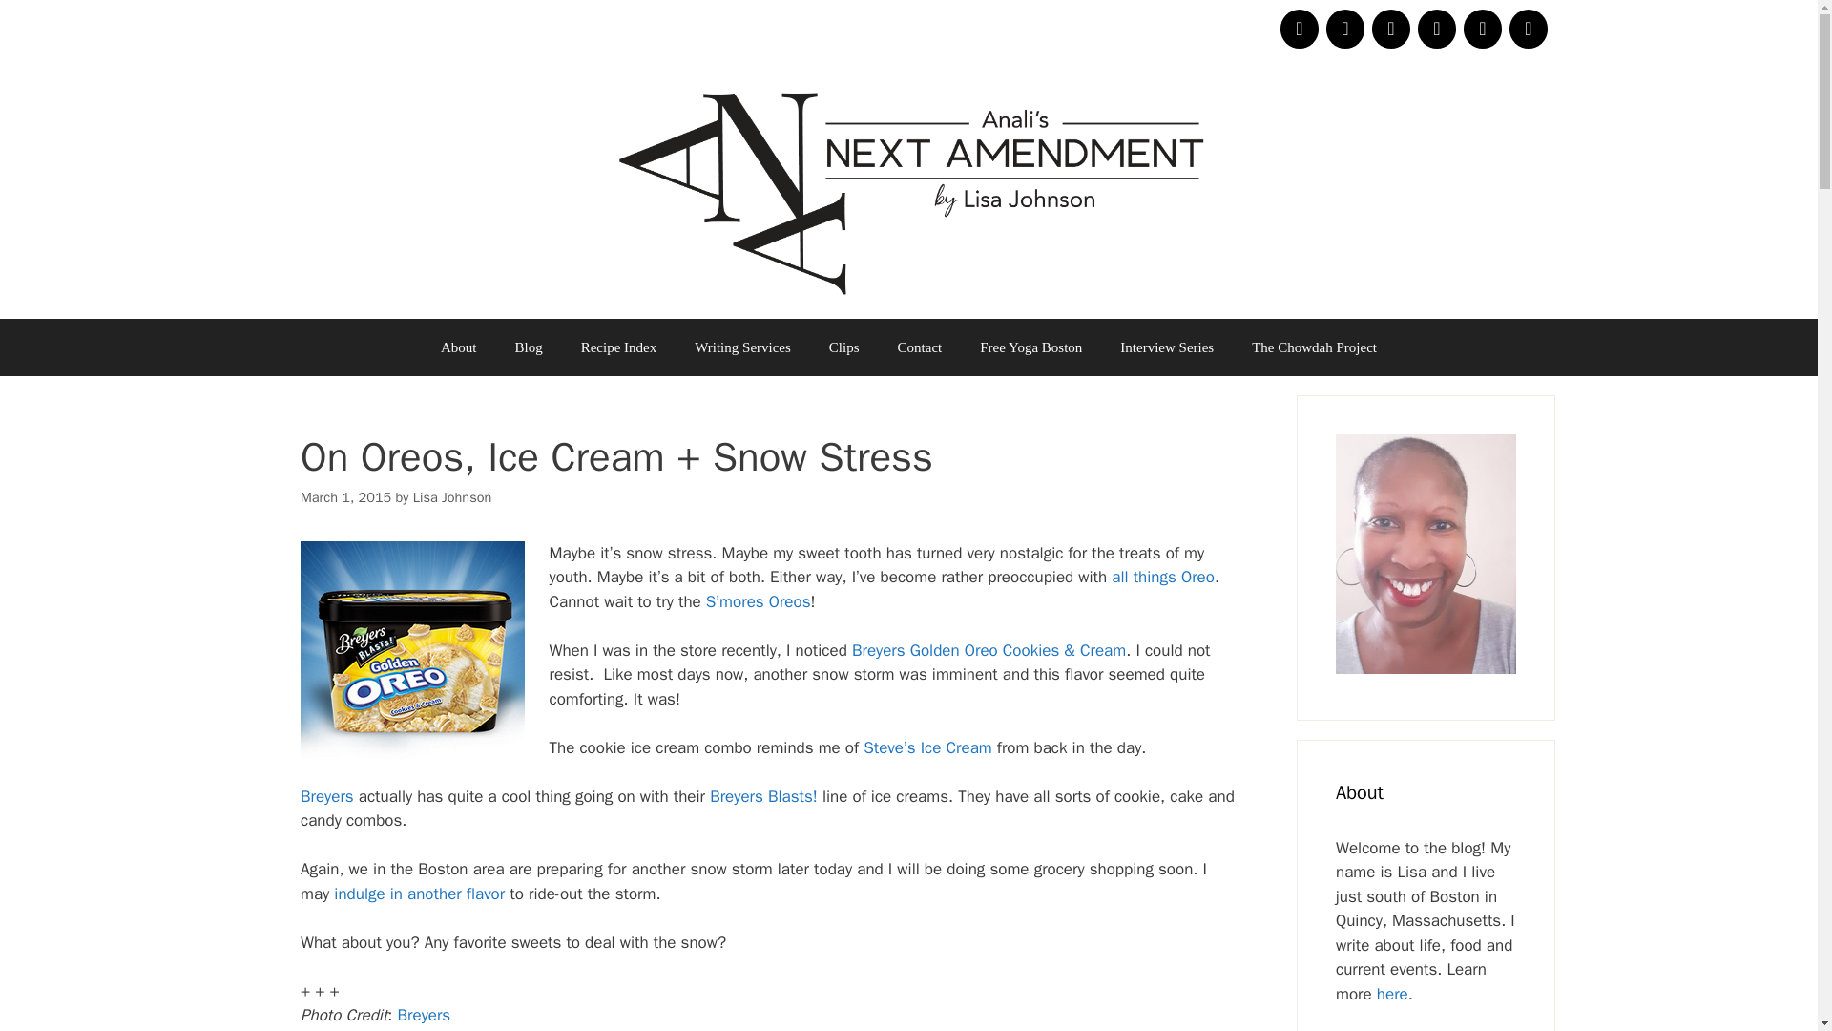  I want to click on Breyers Golden Oreo ice cream, so click(412, 650).